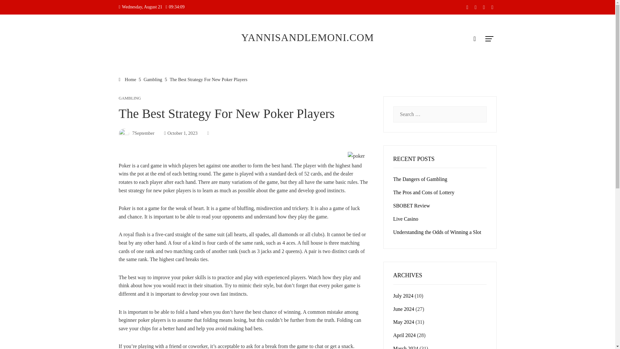  Describe the element at coordinates (404, 309) in the screenshot. I see `June 2024` at that location.